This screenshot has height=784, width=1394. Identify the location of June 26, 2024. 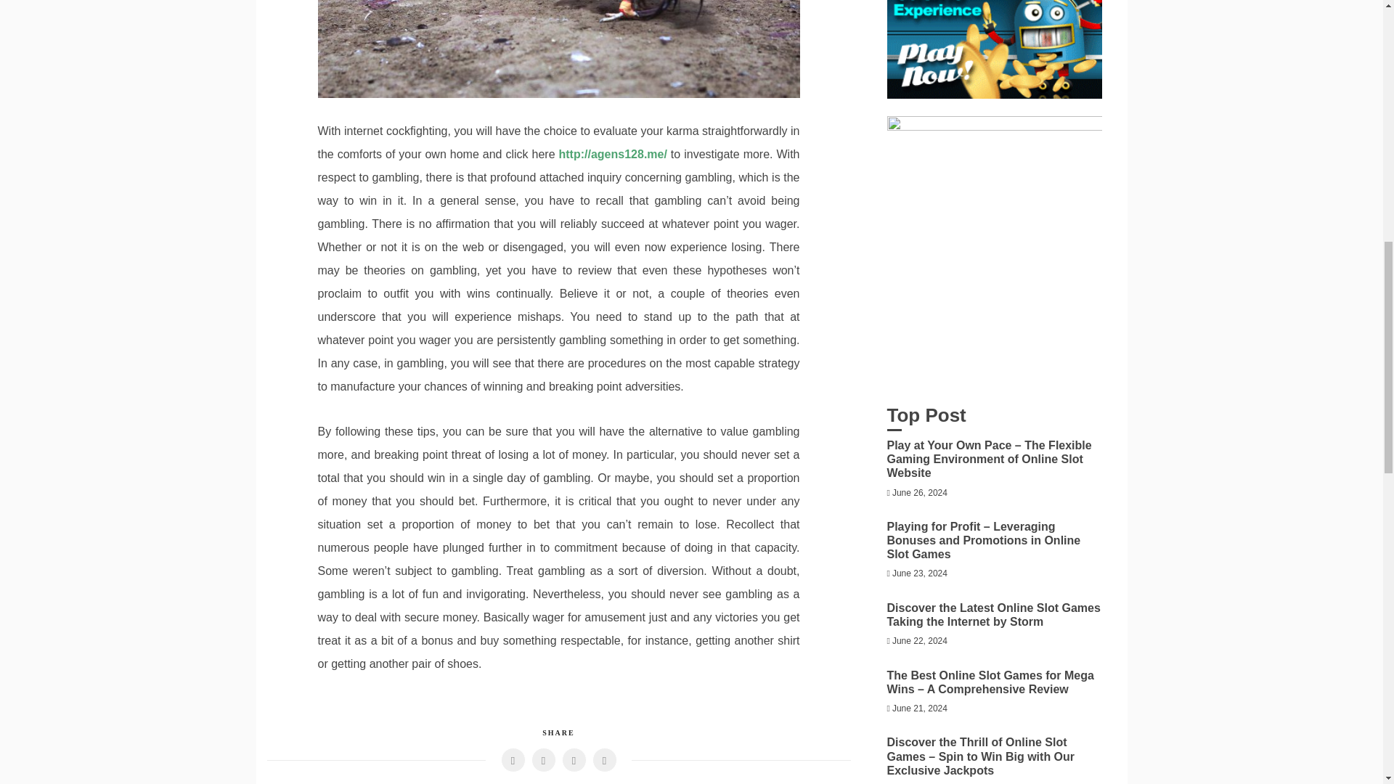
(919, 492).